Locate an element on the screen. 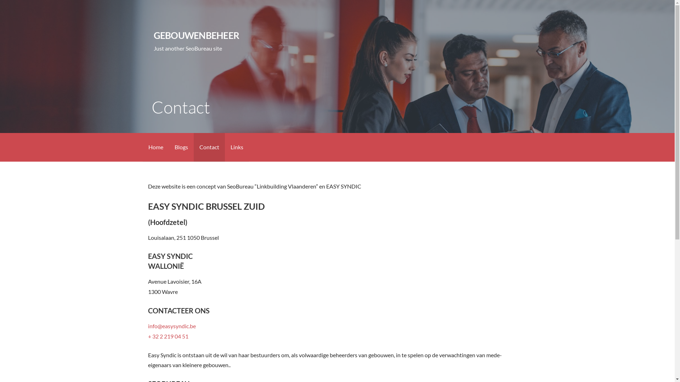 Image resolution: width=680 pixels, height=382 pixels. Home is located at coordinates (155, 147).